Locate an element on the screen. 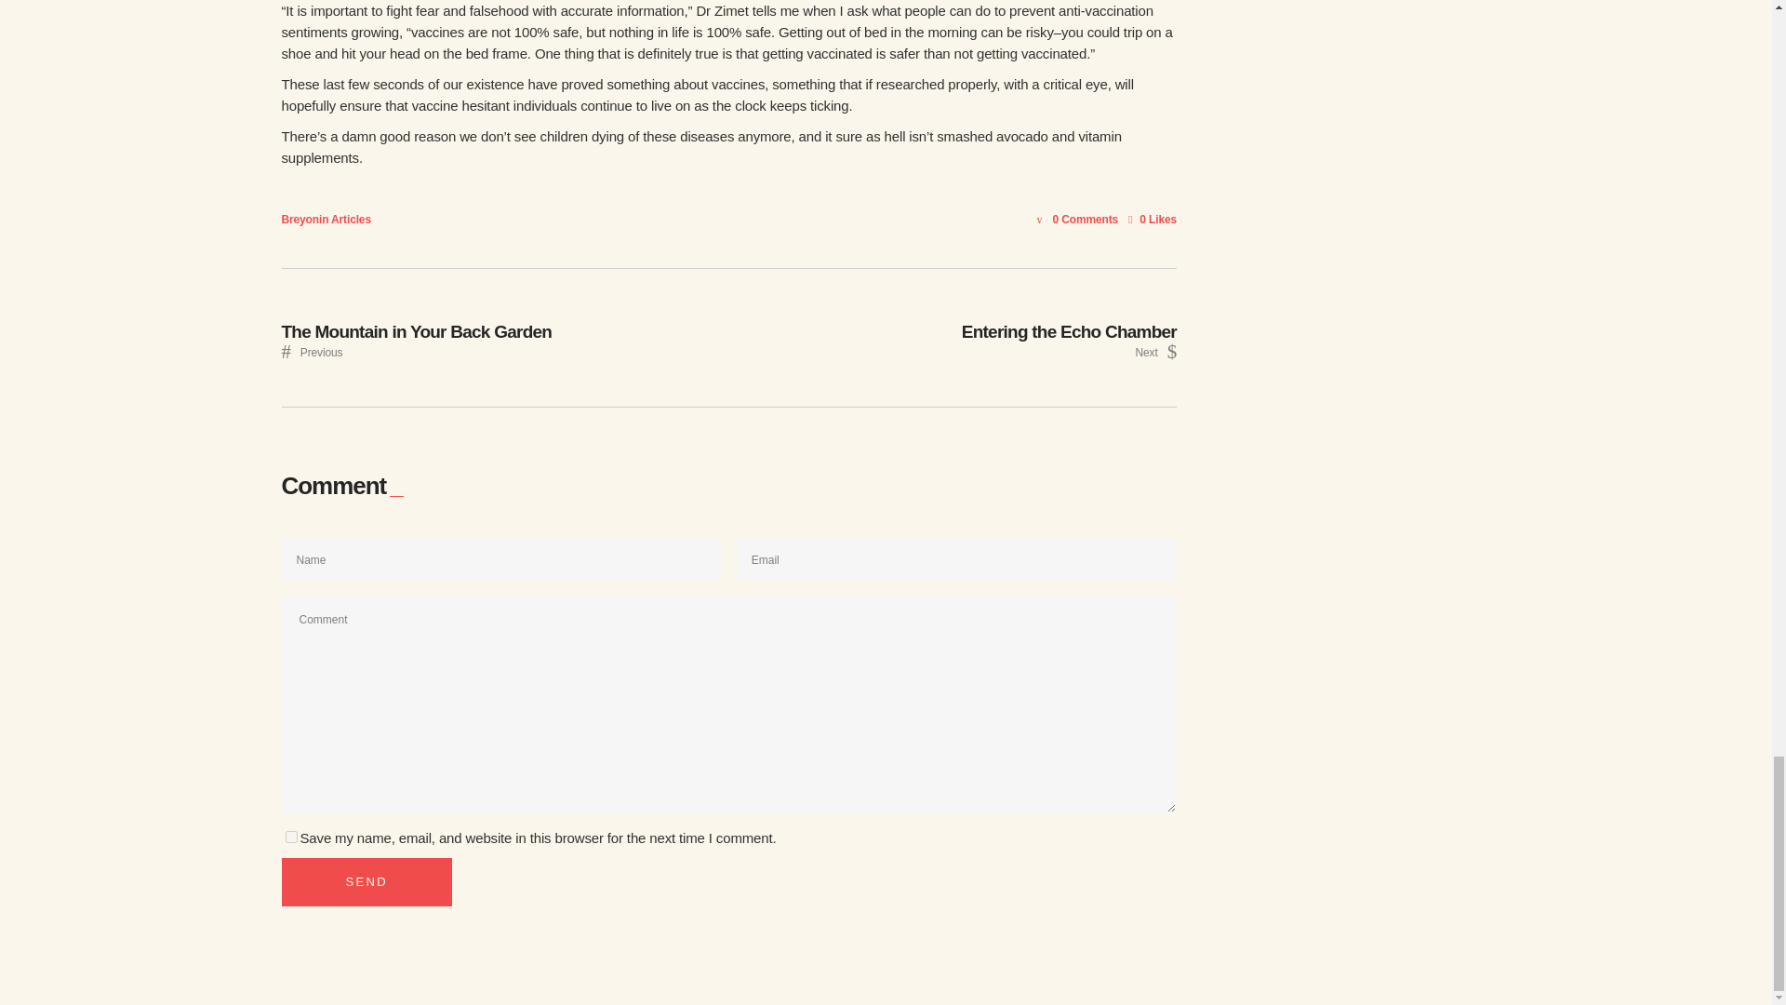  Send is located at coordinates (366, 882).